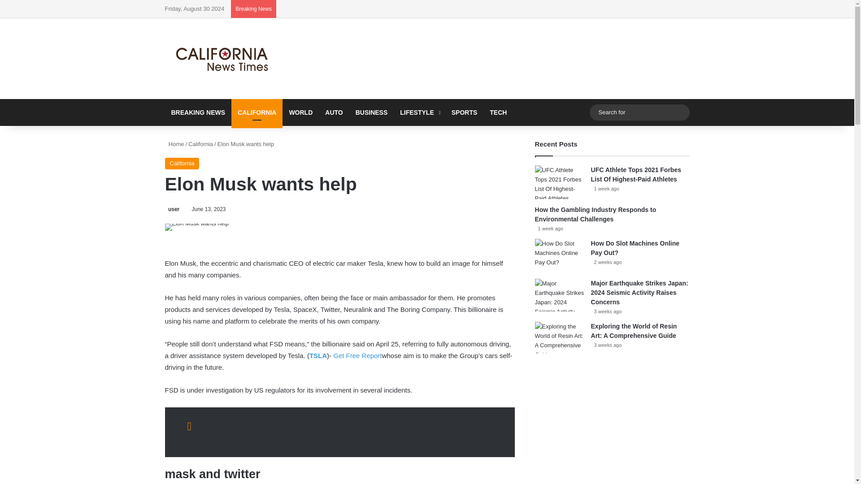 The height and width of the screenshot is (484, 861). Describe the element at coordinates (357, 356) in the screenshot. I see `Get Free Report` at that location.